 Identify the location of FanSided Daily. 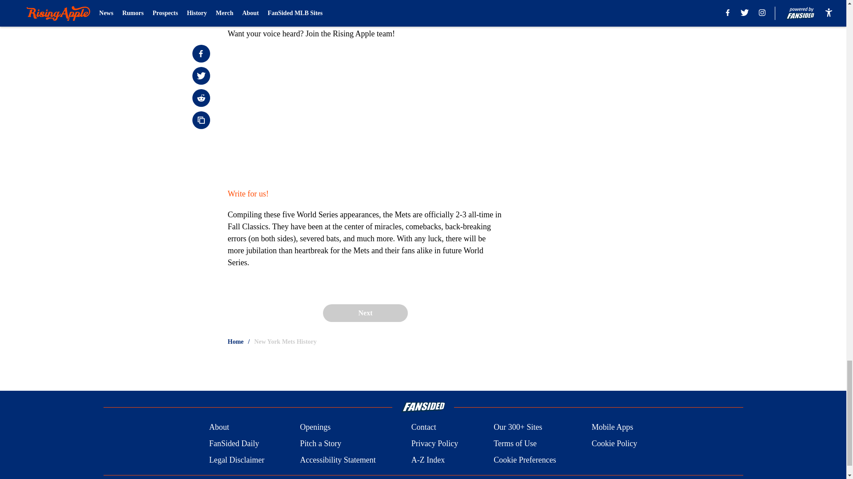
(234, 444).